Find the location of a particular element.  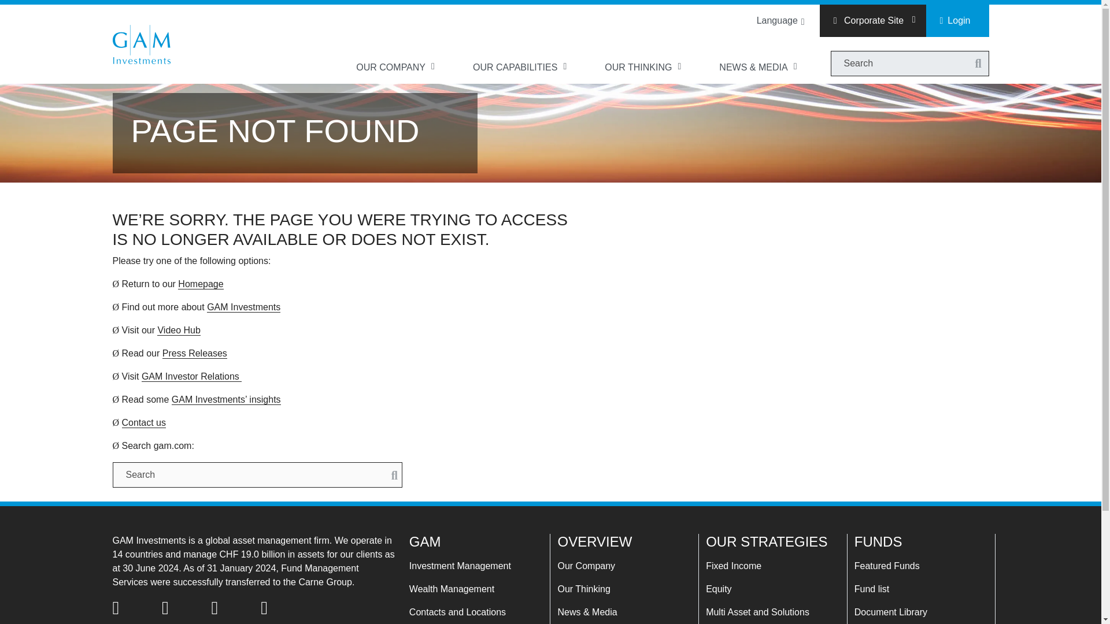

OUR THINKING is located at coordinates (643, 67).